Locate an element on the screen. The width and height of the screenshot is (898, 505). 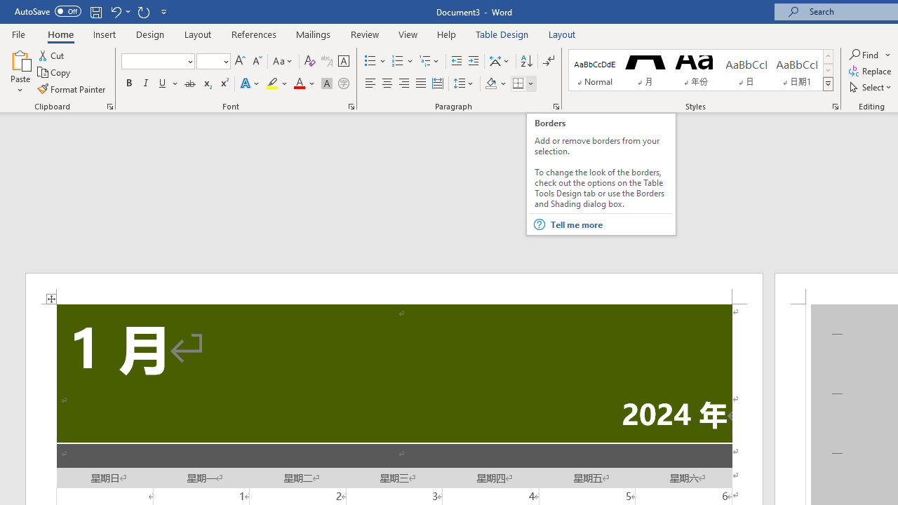
Undo Apply Quick Style is located at coordinates (115, 11).